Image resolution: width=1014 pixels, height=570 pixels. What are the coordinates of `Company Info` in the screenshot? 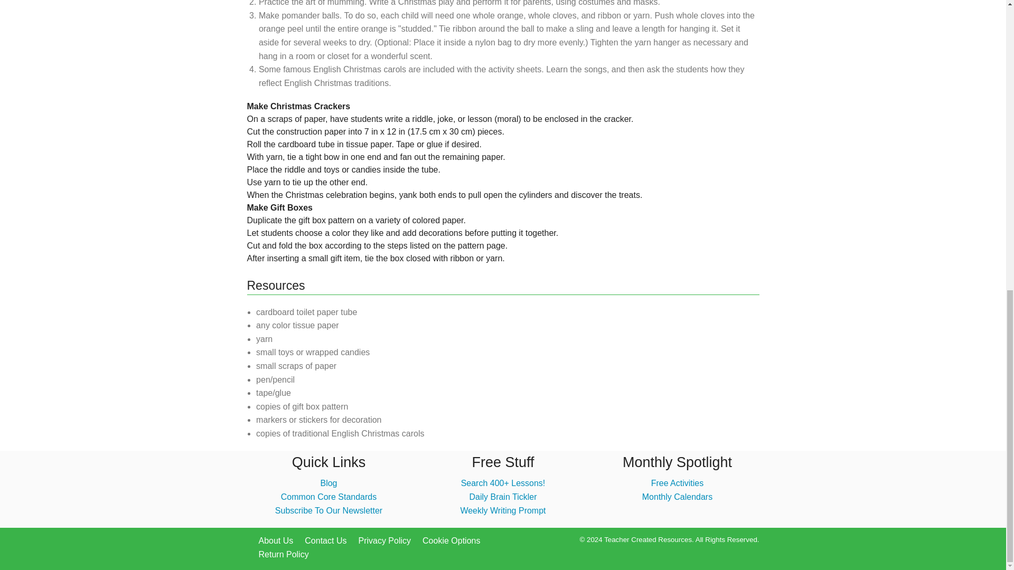 It's located at (276, 540).